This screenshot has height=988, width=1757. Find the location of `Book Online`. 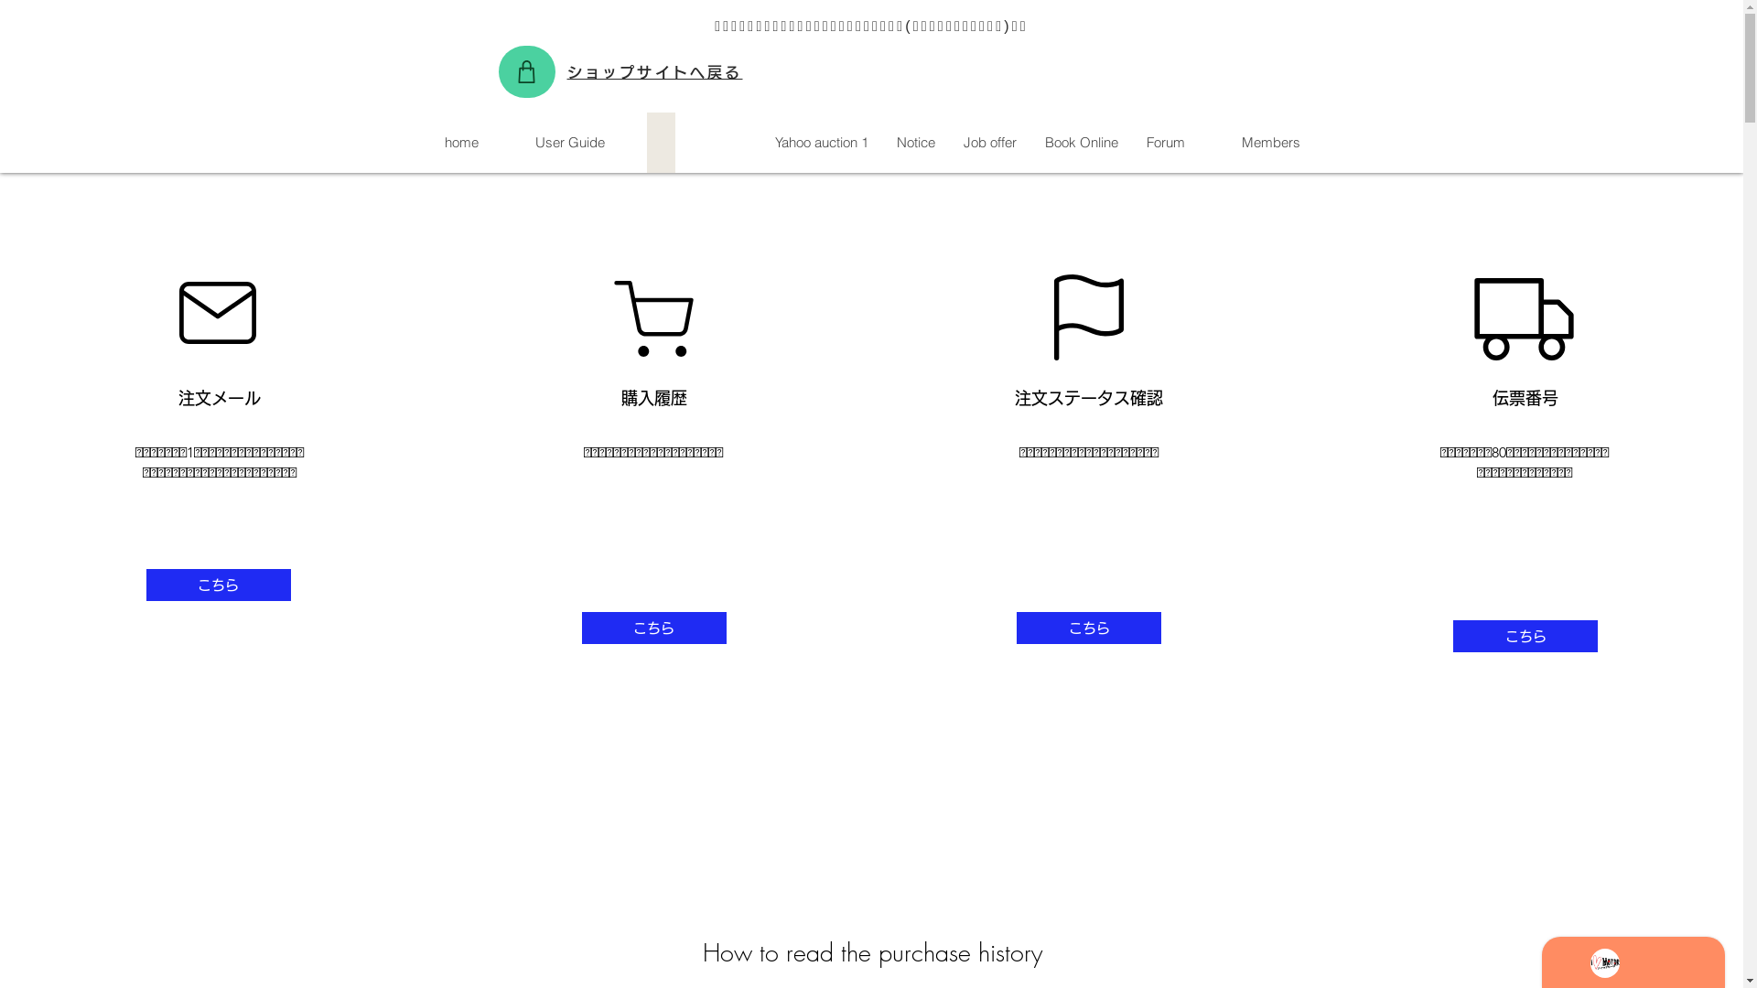

Book Online is located at coordinates (1082, 143).